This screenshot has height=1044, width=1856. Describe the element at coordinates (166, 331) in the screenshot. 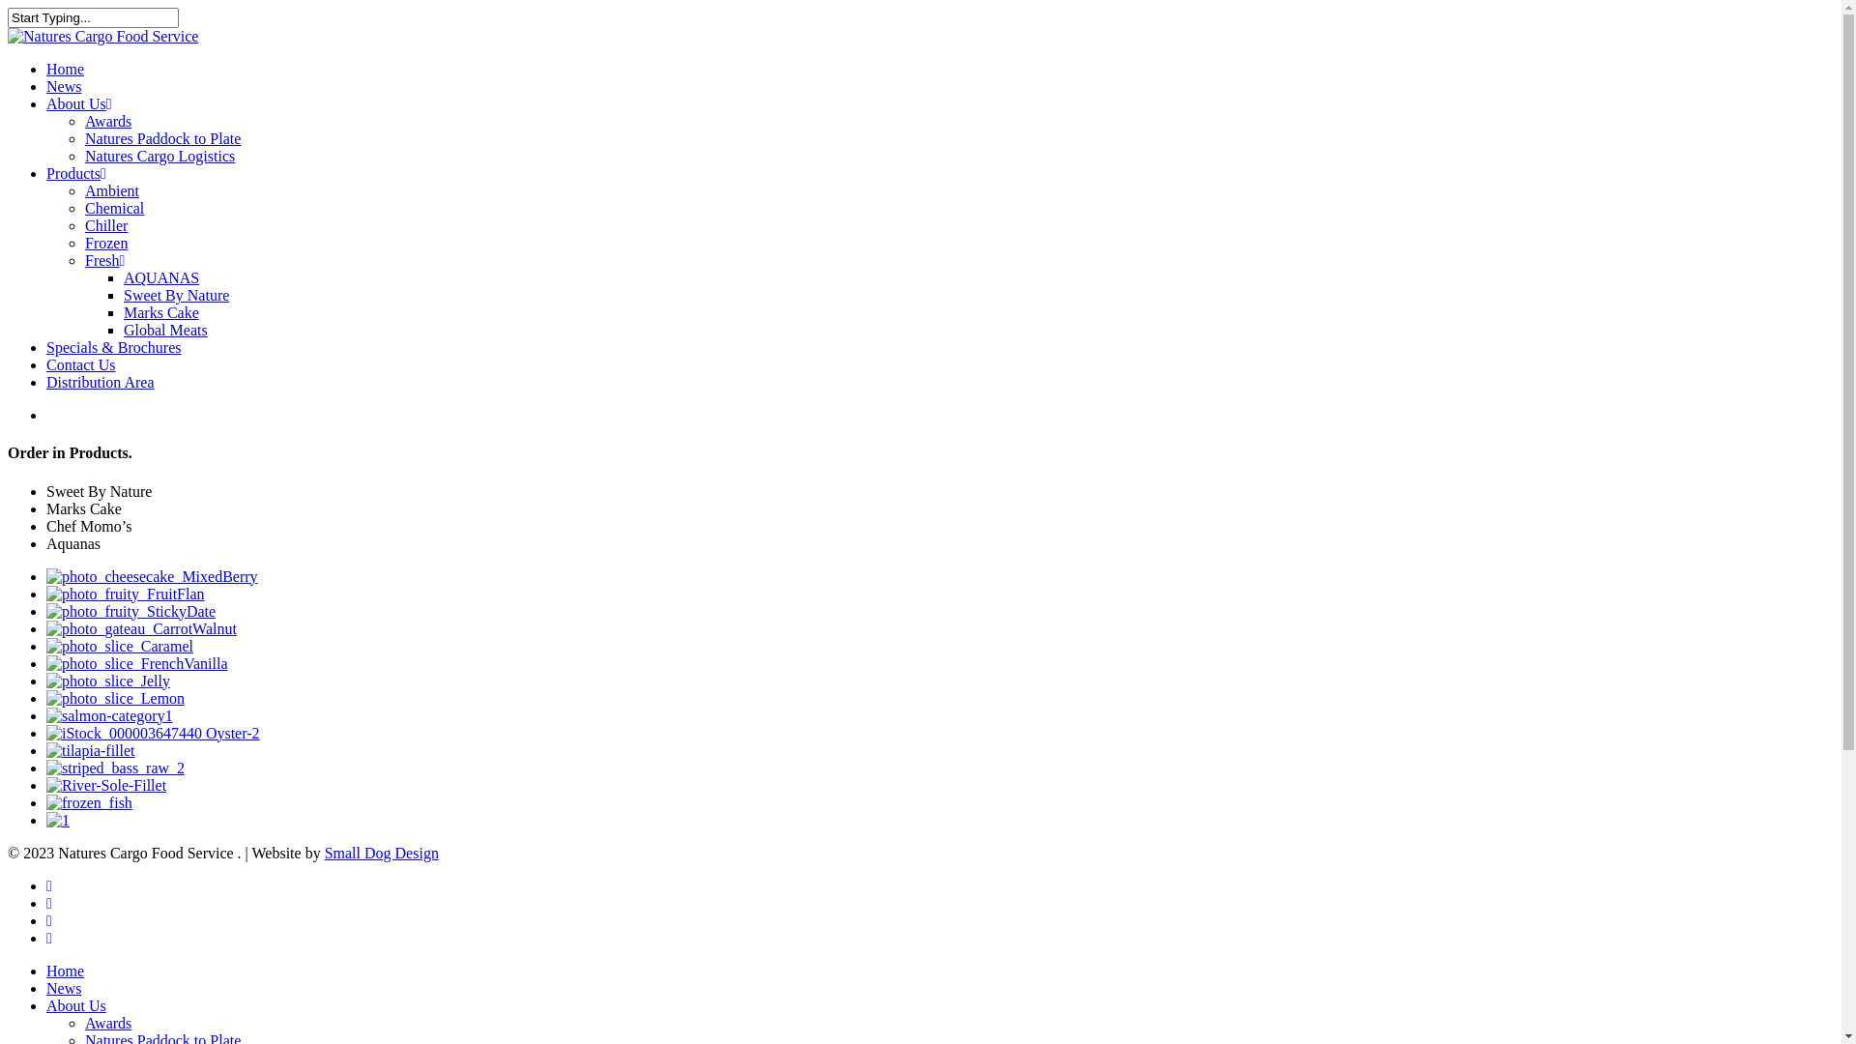

I see `Global Meats` at that location.